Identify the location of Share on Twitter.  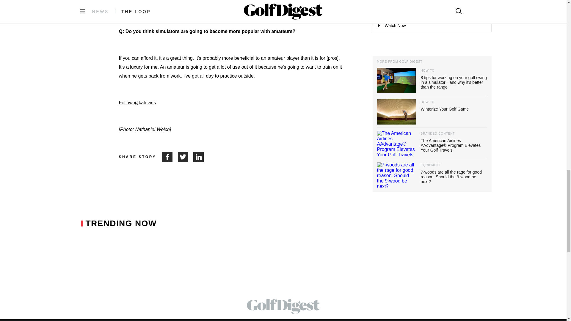
(186, 157).